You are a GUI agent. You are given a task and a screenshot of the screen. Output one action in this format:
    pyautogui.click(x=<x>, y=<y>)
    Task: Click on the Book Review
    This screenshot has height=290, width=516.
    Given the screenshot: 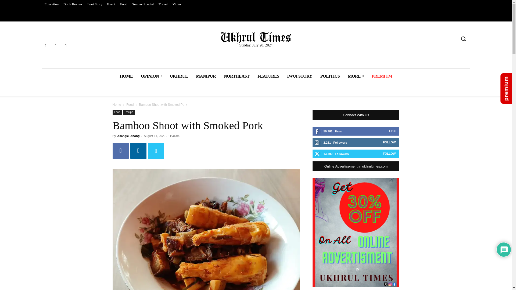 What is the action you would take?
    pyautogui.click(x=73, y=4)
    